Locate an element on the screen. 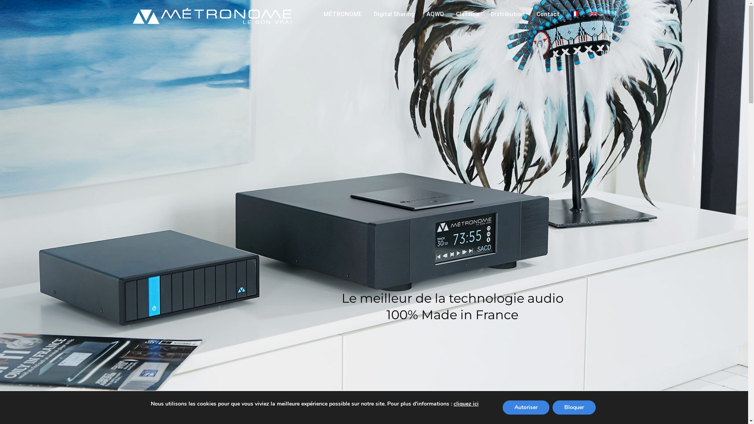 Image resolution: width=754 pixels, height=424 pixels. Contactez-nous is located at coordinates (174, 308).